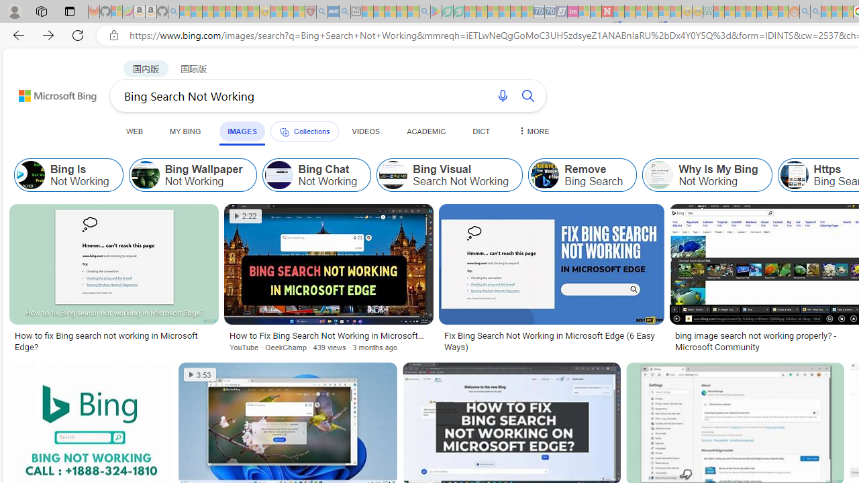 This screenshot has width=859, height=483. What do you see at coordinates (502, 95) in the screenshot?
I see `Search using voice` at bounding box center [502, 95].